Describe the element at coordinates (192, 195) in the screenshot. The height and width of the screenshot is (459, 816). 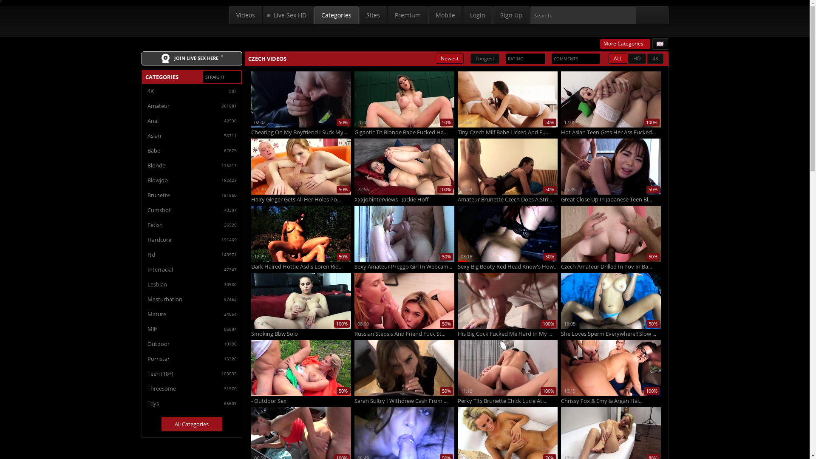
I see `Brunette
181860` at that location.